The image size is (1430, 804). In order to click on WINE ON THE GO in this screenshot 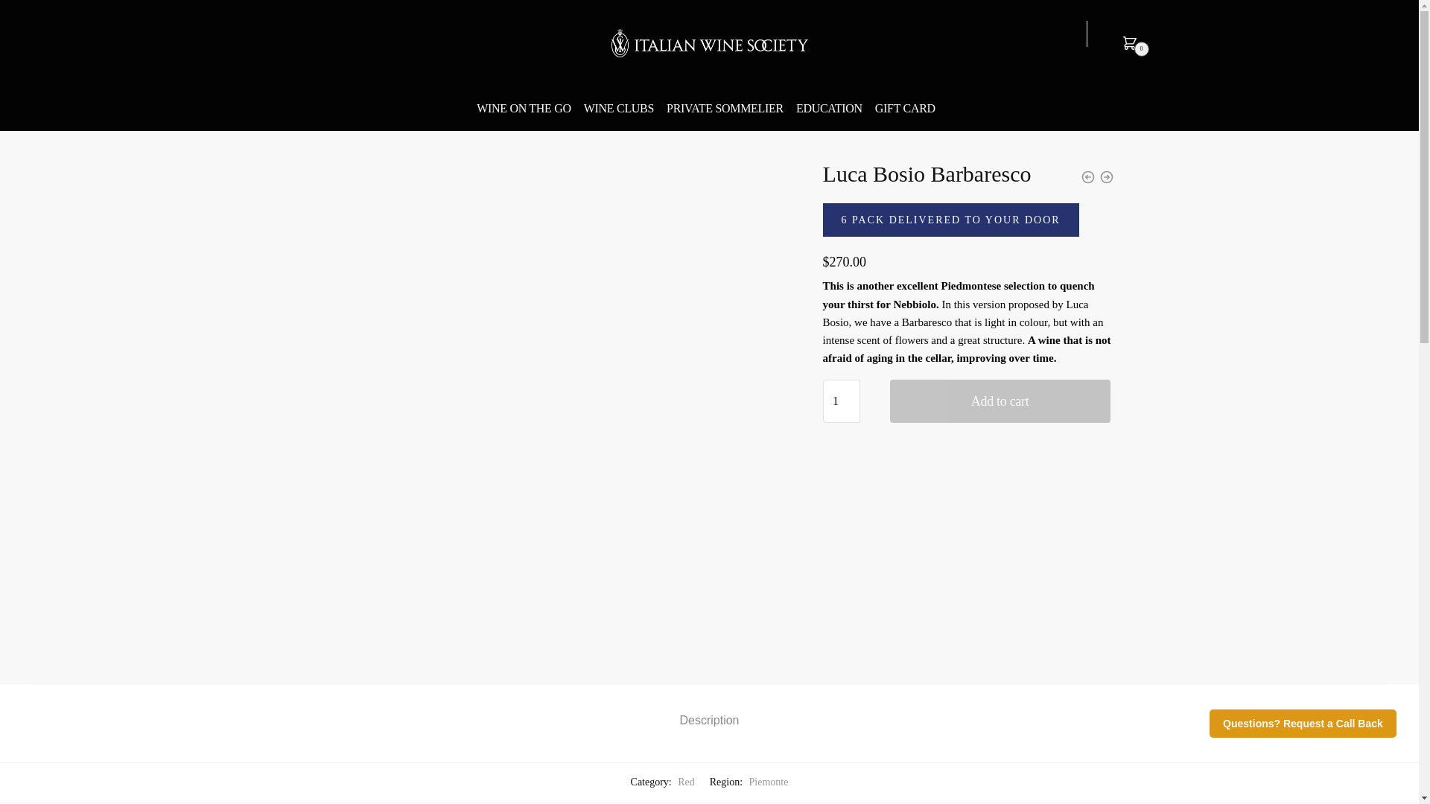, I will do `click(527, 109)`.